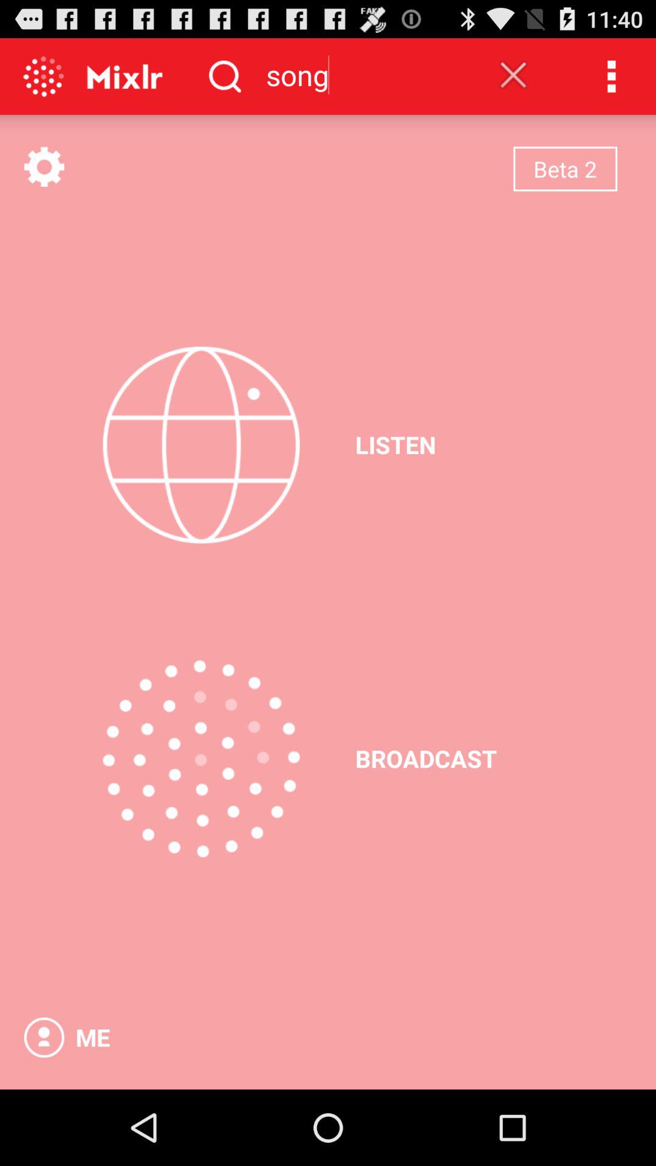 This screenshot has width=656, height=1166. What do you see at coordinates (513, 75) in the screenshot?
I see `turn off the item to the right of the song` at bounding box center [513, 75].